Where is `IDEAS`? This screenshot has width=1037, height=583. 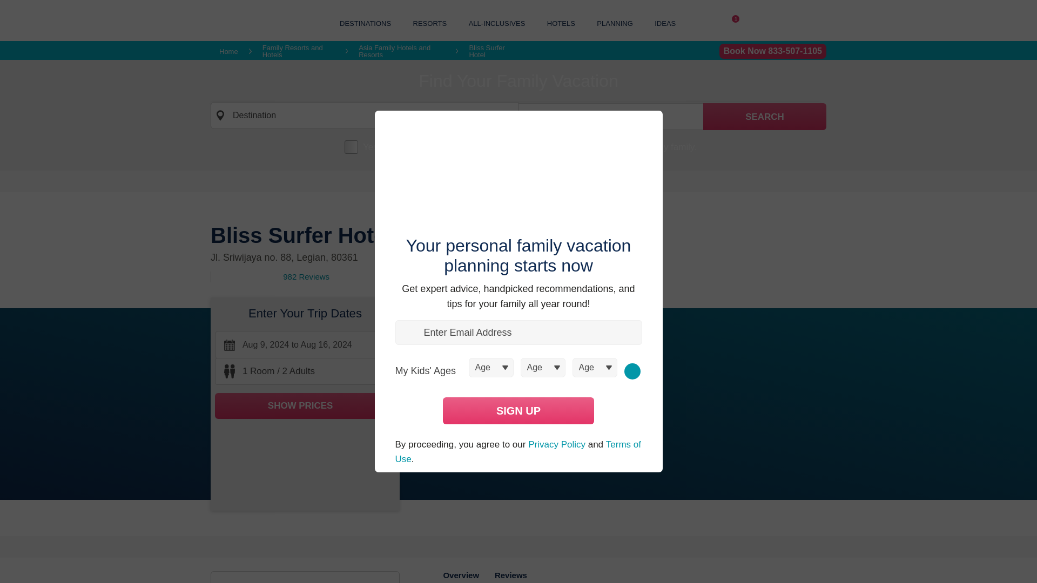 IDEAS is located at coordinates (665, 23).